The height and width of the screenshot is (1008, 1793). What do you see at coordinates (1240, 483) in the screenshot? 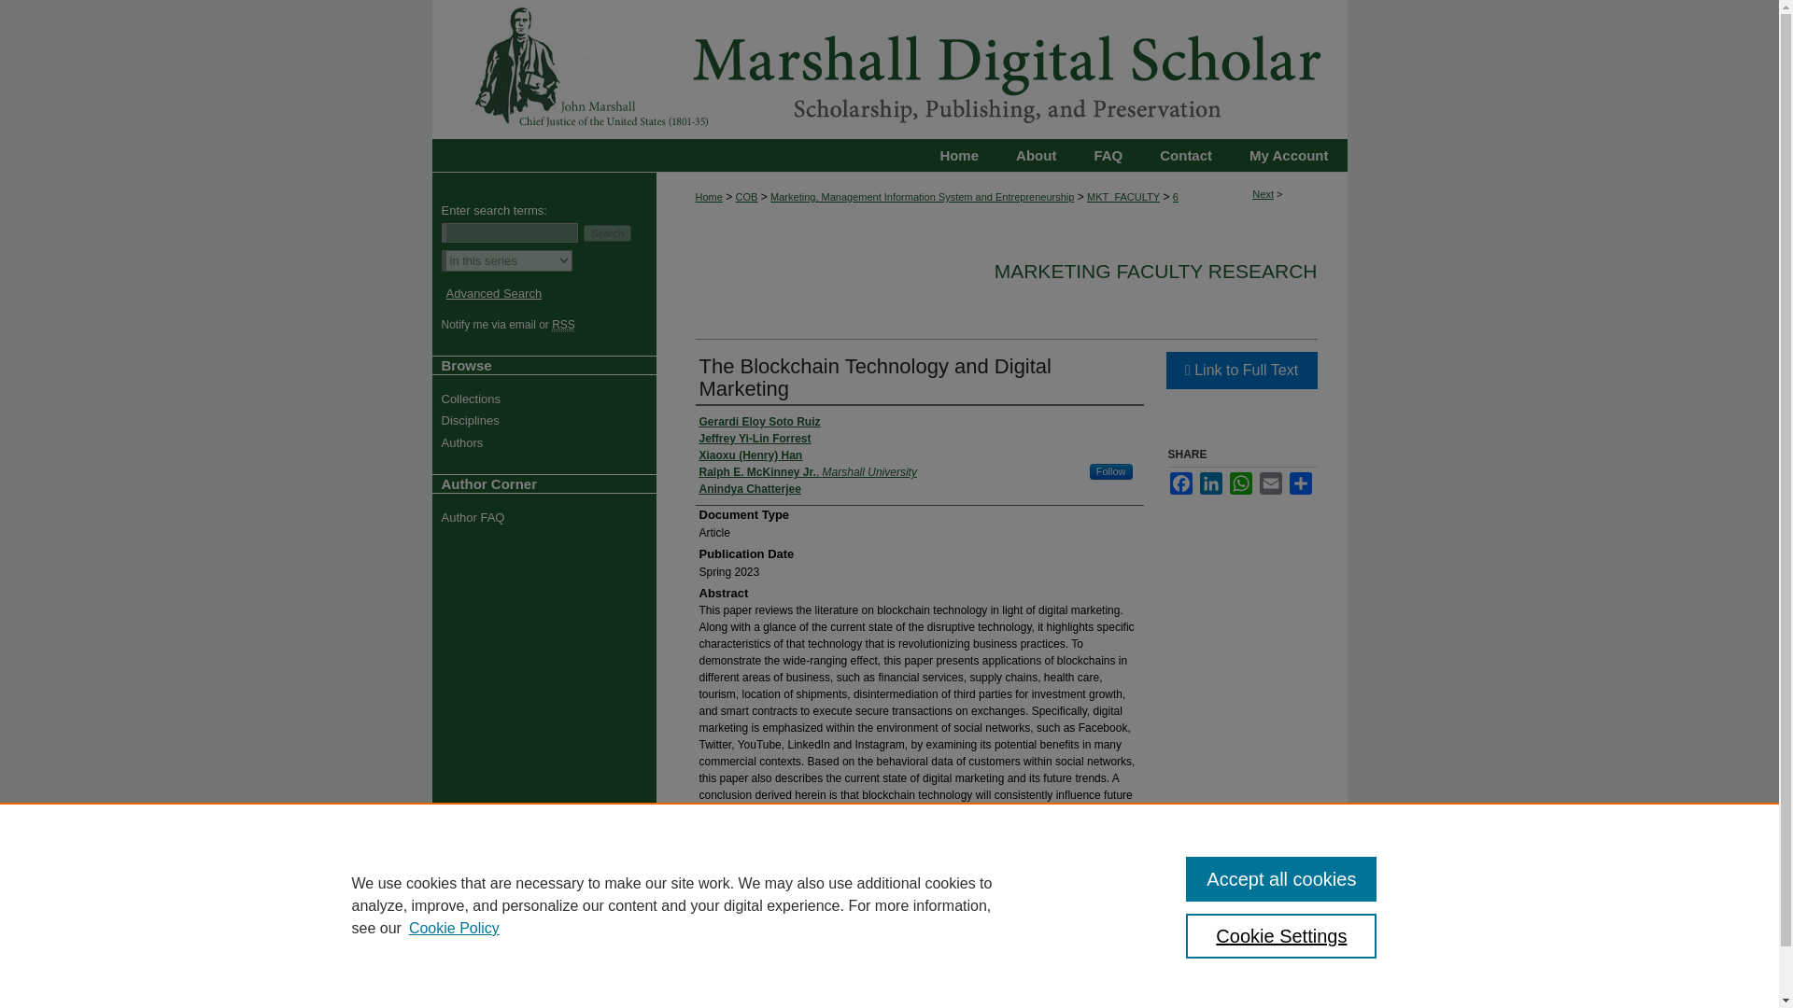
I see `WhatsApp` at bounding box center [1240, 483].